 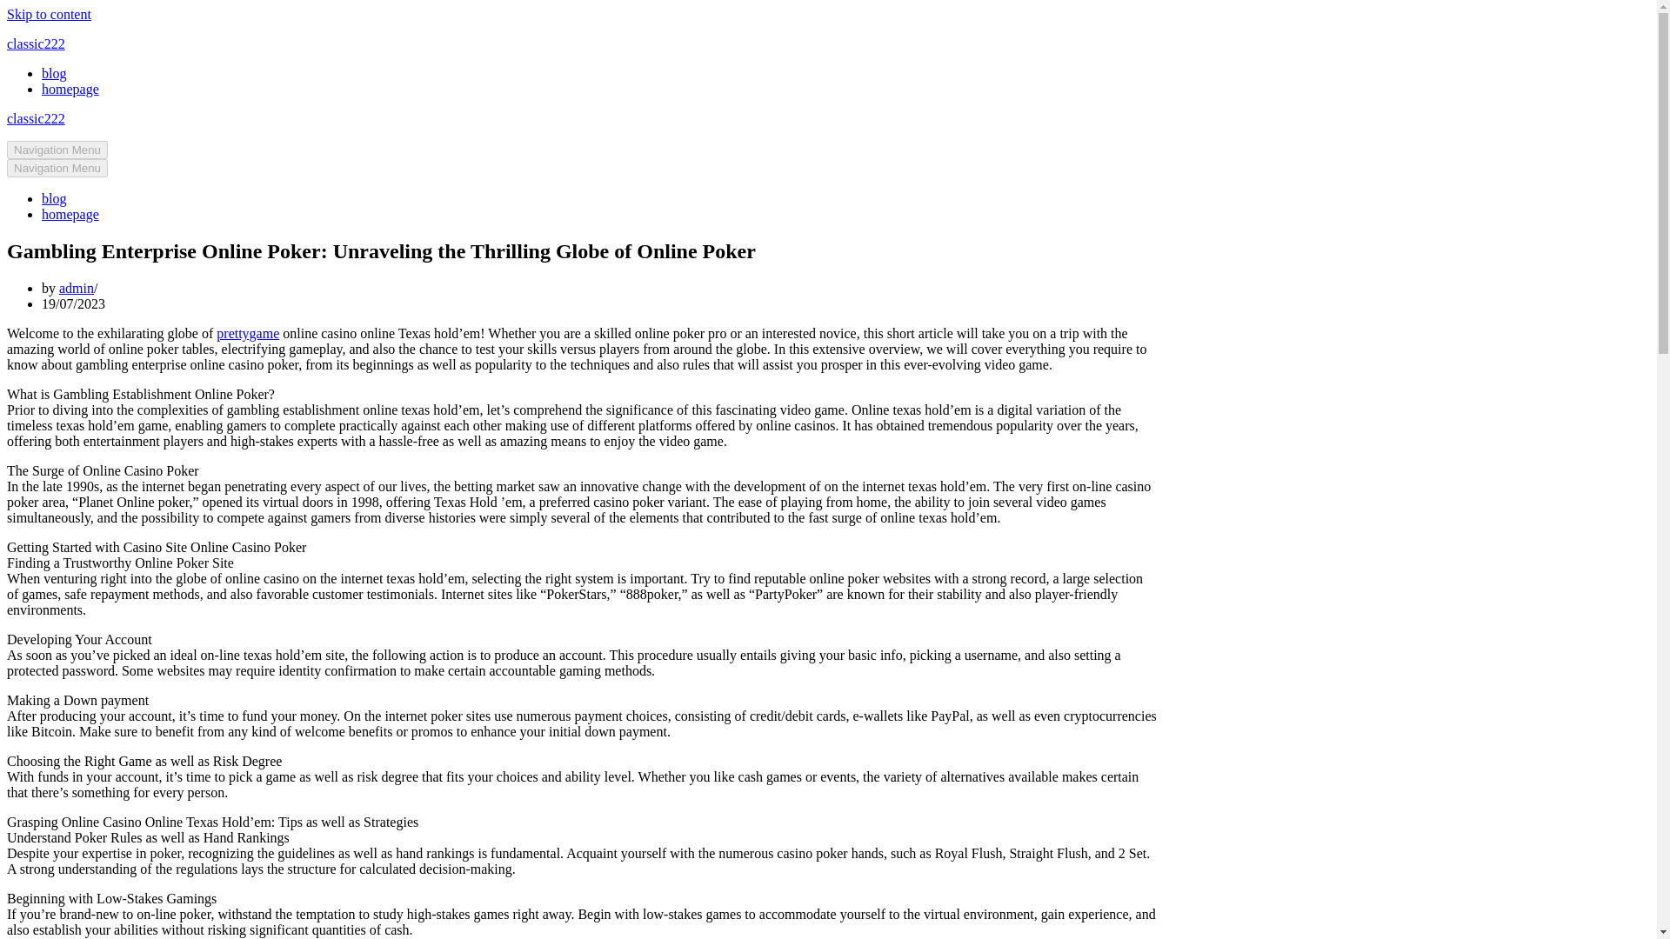 What do you see at coordinates (54, 198) in the screenshot?
I see `blog` at bounding box center [54, 198].